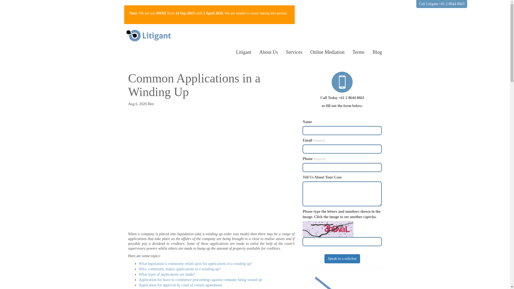 Image resolution: width=514 pixels, height=289 pixels. Describe the element at coordinates (179, 269) in the screenshot. I see `Who, commonly, makes applications in a winding-up?` at that location.